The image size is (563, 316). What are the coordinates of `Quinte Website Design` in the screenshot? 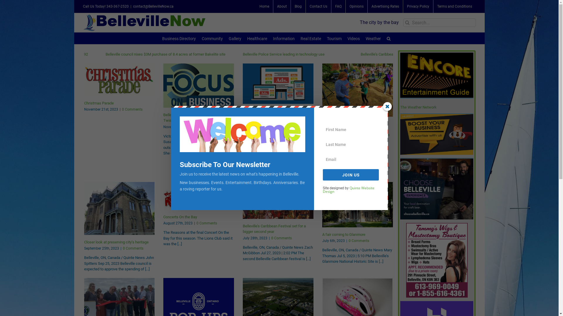 It's located at (349, 190).